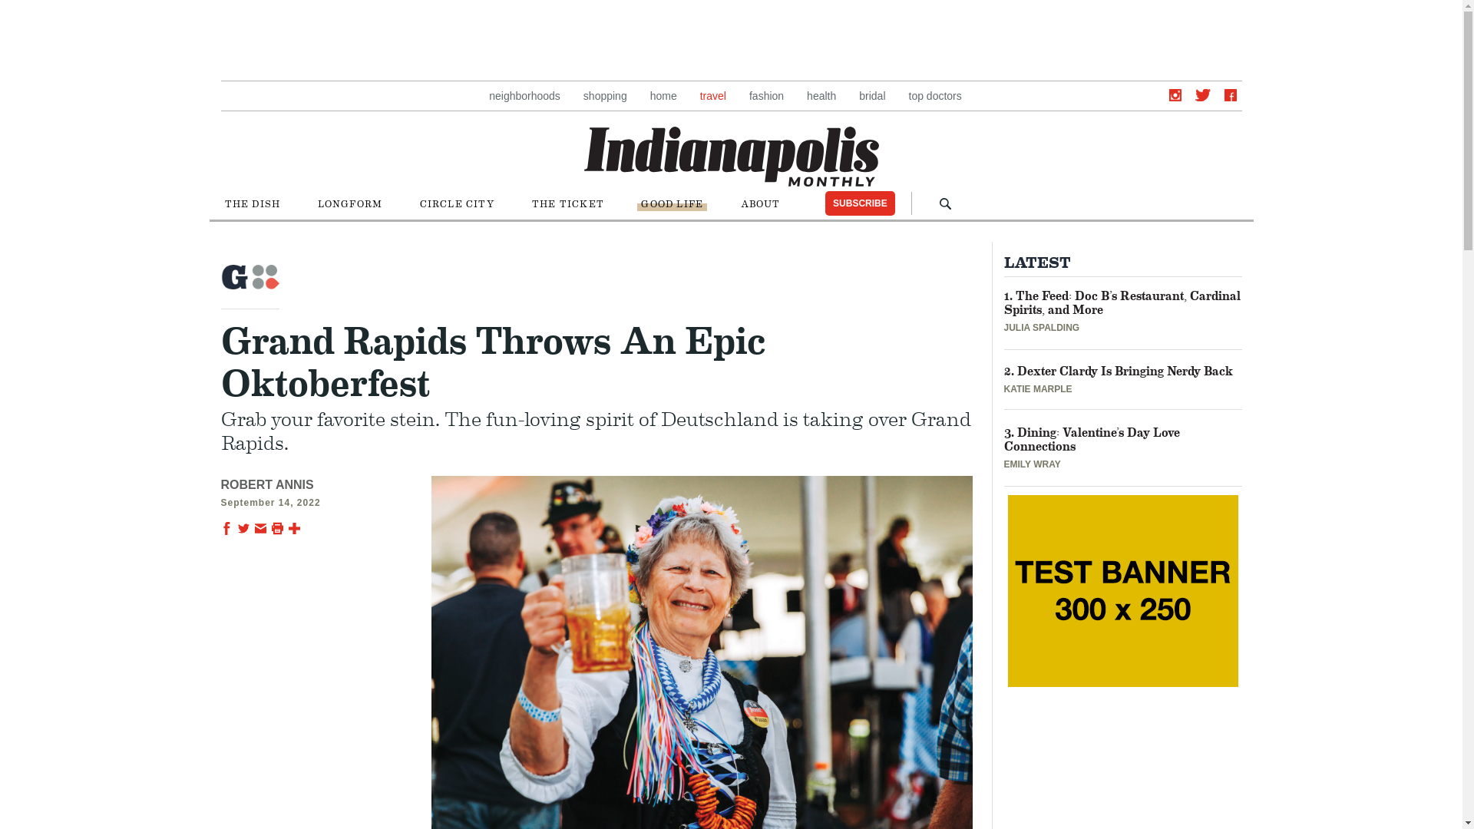  I want to click on search, so click(945, 204).